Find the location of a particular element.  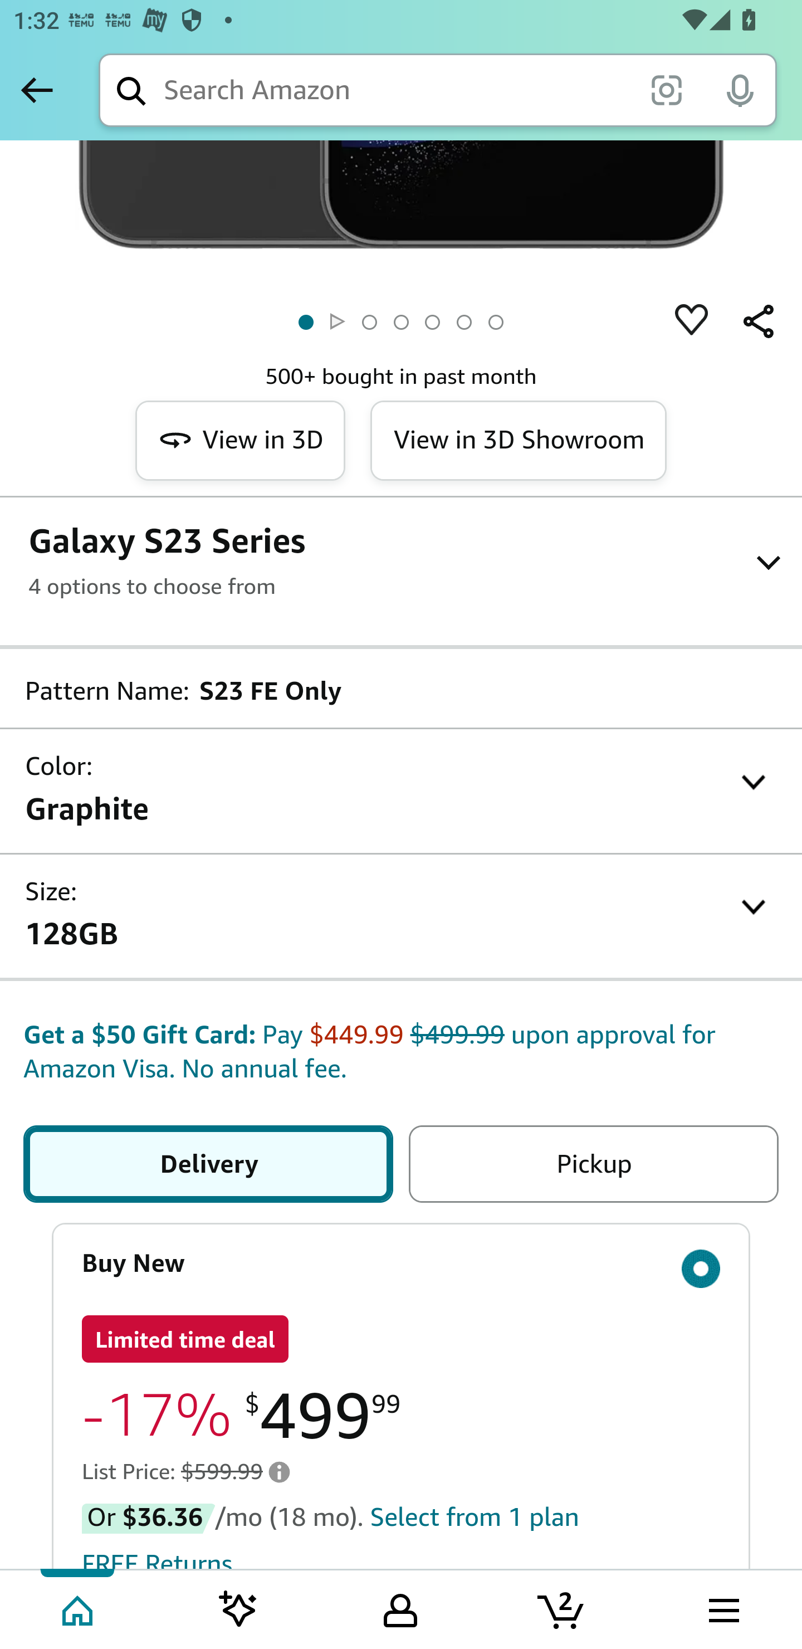

Home Tab 1 of 5 is located at coordinates (79, 1608).